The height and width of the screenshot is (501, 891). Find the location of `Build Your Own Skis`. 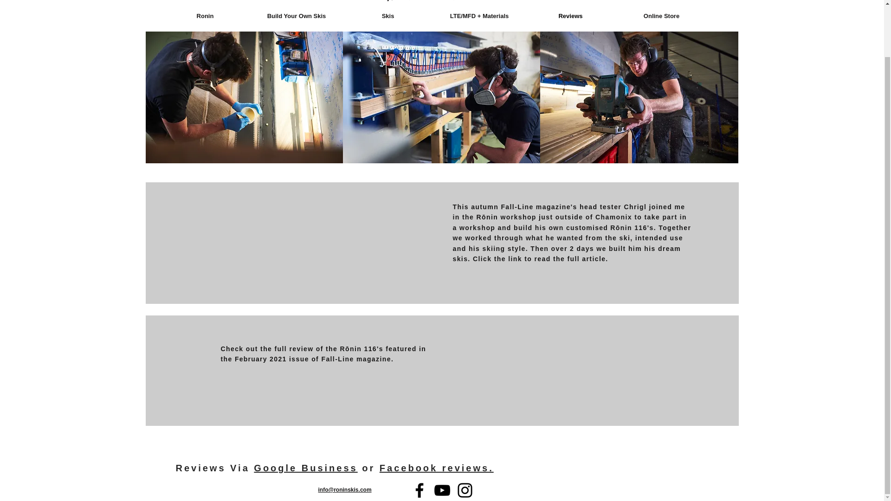

Build Your Own Skis is located at coordinates (296, 16).